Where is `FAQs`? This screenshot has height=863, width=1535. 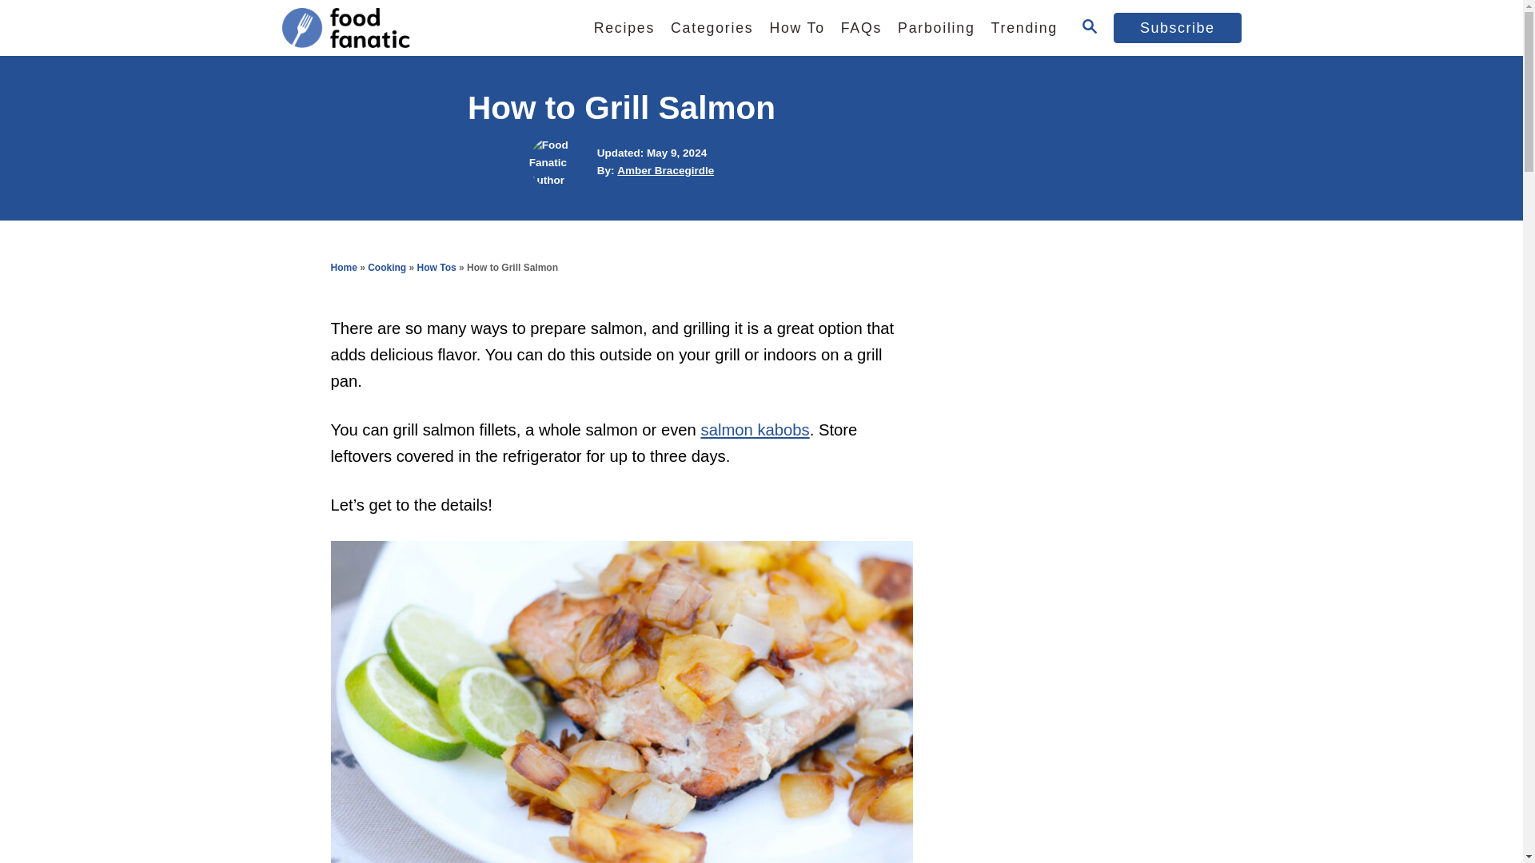
FAQs is located at coordinates (862, 28).